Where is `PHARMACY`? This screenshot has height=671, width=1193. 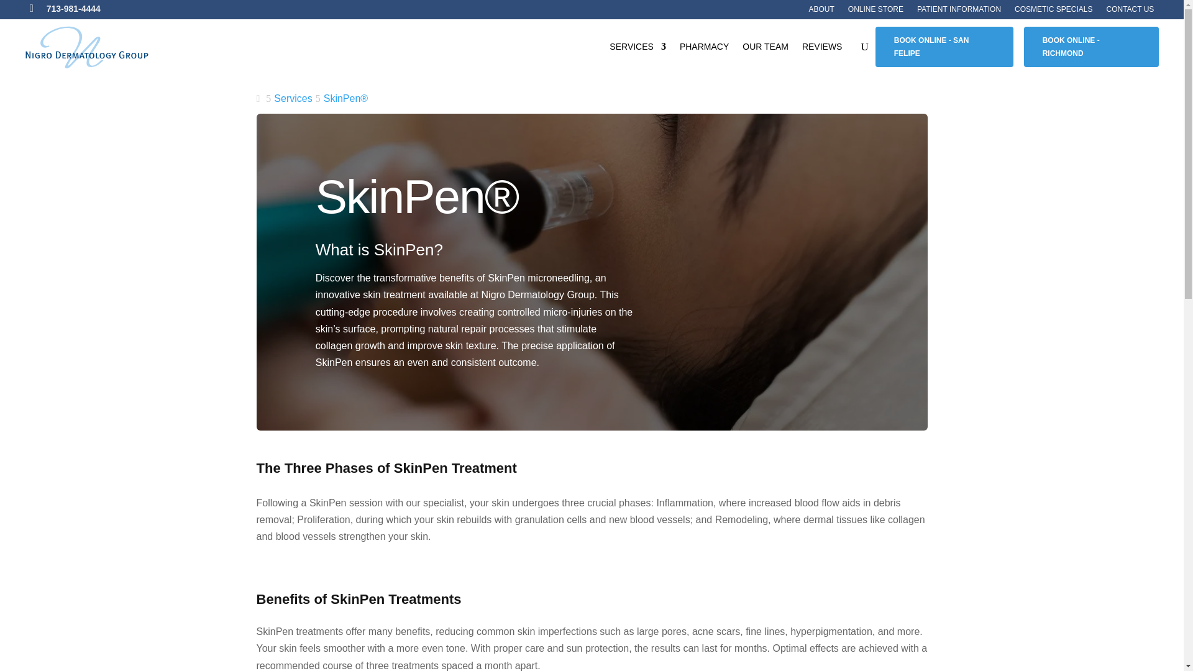
PHARMACY is located at coordinates (705, 48).